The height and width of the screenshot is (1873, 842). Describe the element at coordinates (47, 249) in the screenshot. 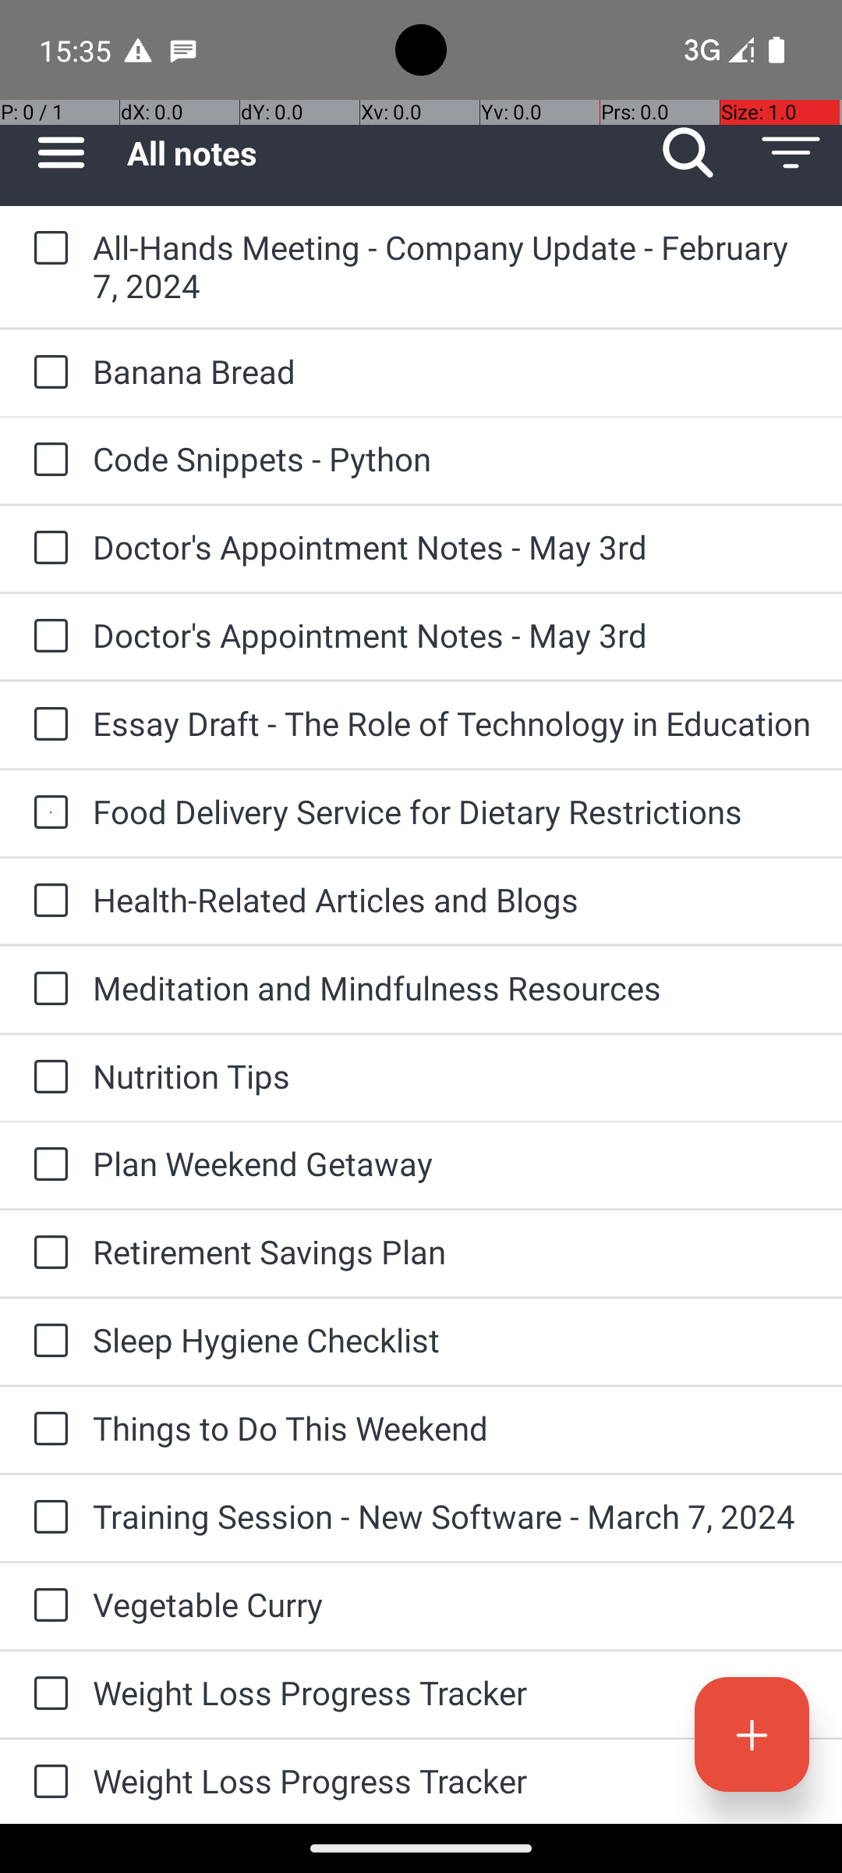

I see `to-do: All-Hands Meeting - Company Update - February 7, 2024` at that location.